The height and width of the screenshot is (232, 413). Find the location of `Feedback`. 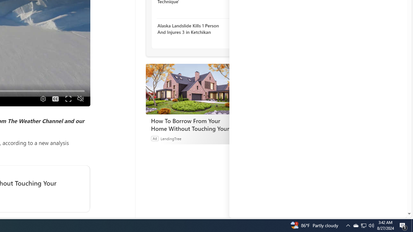

Feedback is located at coordinates (383, 213).